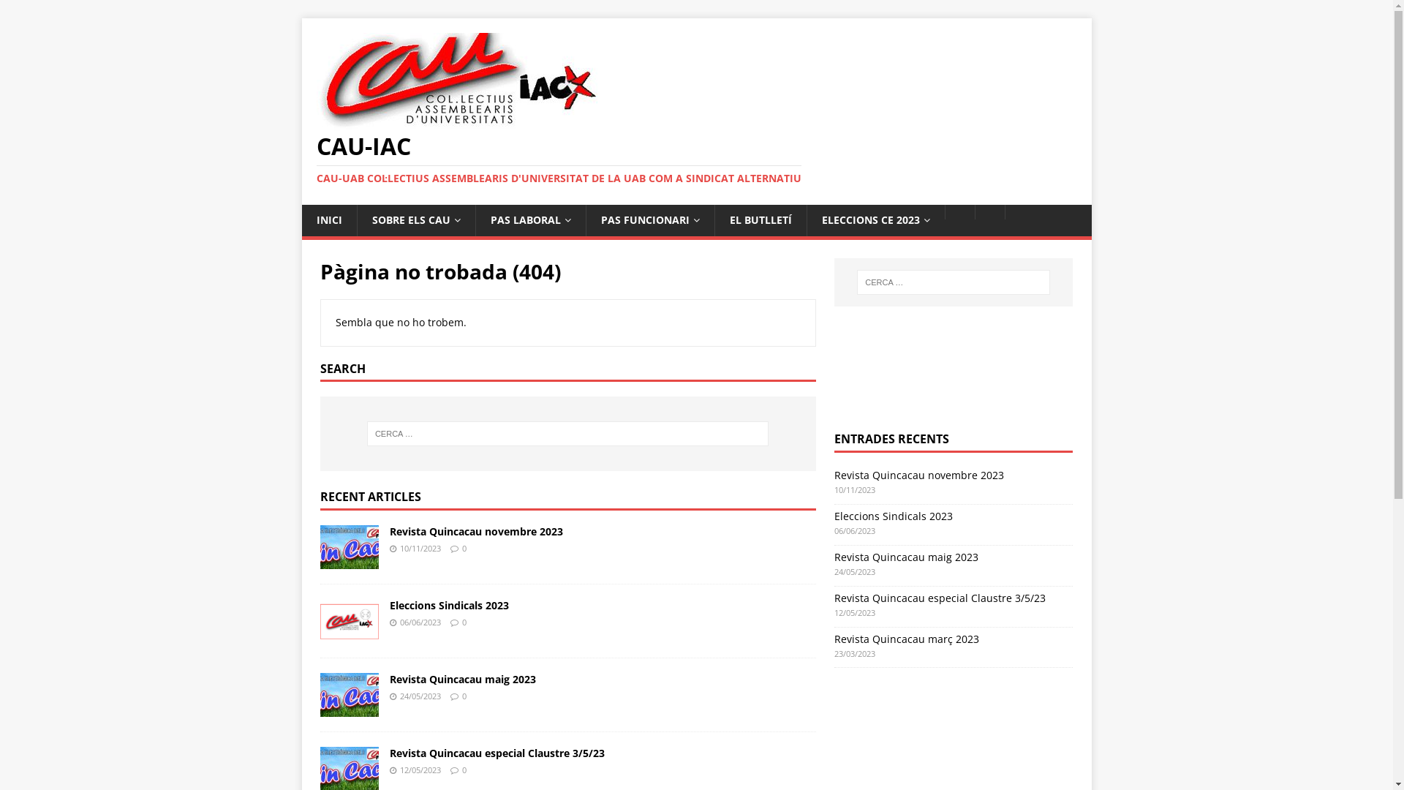 Image resolution: width=1404 pixels, height=790 pixels. What do you see at coordinates (350, 783) in the screenshot?
I see `Revista Quincacau especial Claustre 3/5/23` at bounding box center [350, 783].